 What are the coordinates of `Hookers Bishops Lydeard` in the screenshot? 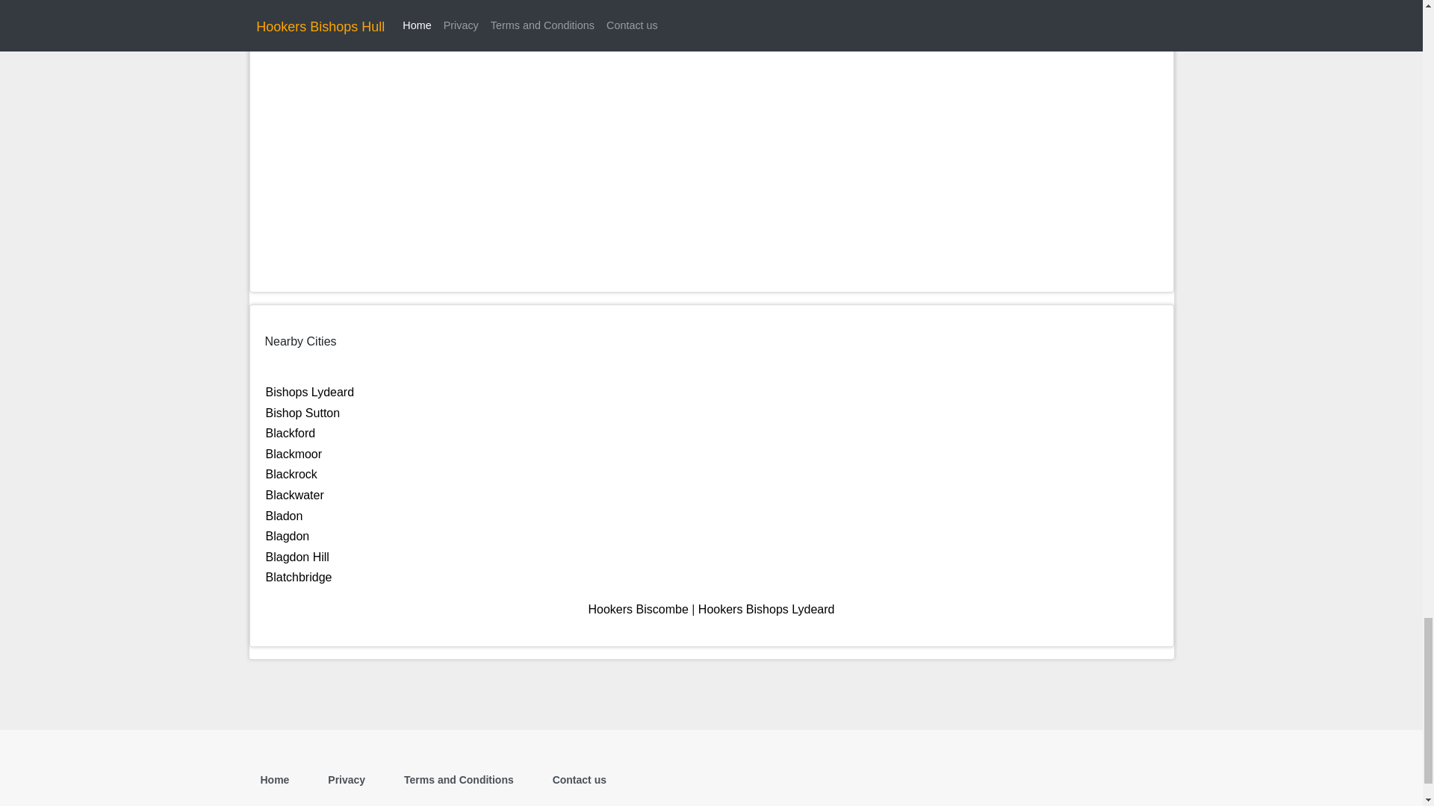 It's located at (766, 609).